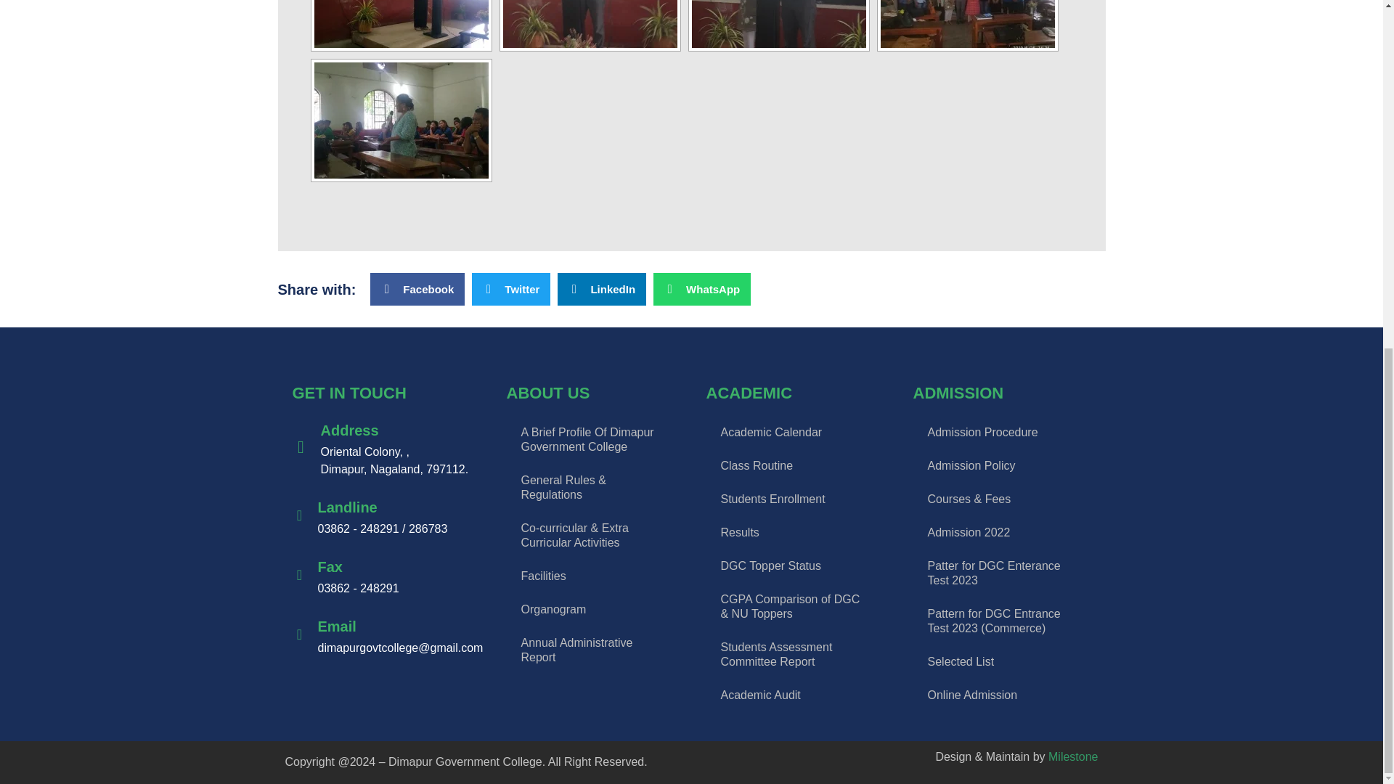 Image resolution: width=1394 pixels, height=784 pixels. What do you see at coordinates (401, 121) in the screenshot?
I see `2nd-Lecture-Series-History-26.6-4` at bounding box center [401, 121].